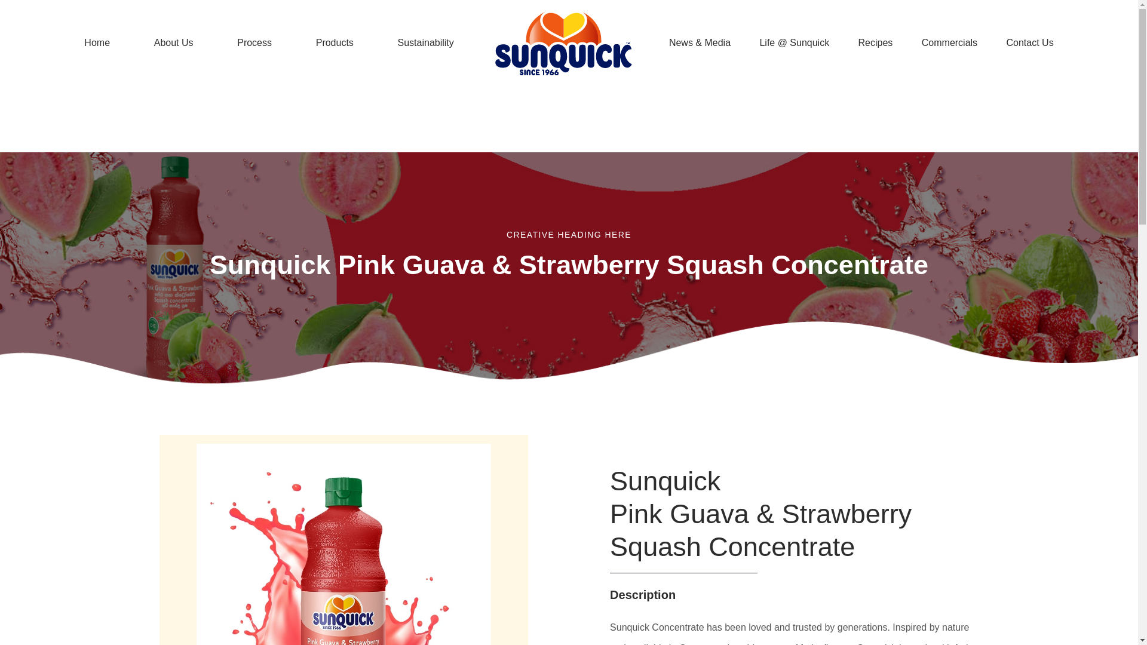 The width and height of the screenshot is (1147, 645). What do you see at coordinates (876, 42) in the screenshot?
I see `Recipes` at bounding box center [876, 42].